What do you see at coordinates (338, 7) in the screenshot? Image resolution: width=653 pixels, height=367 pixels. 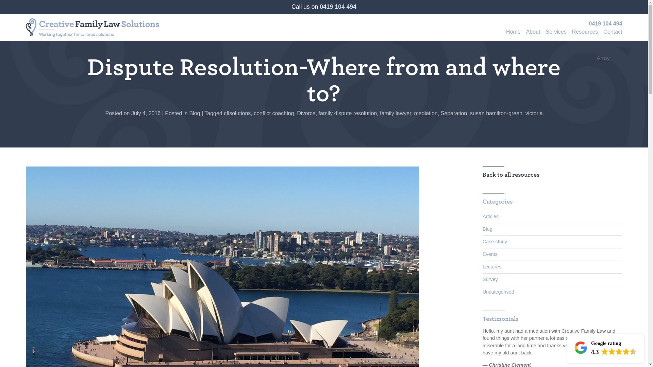 I see `0419 104 494` at bounding box center [338, 7].